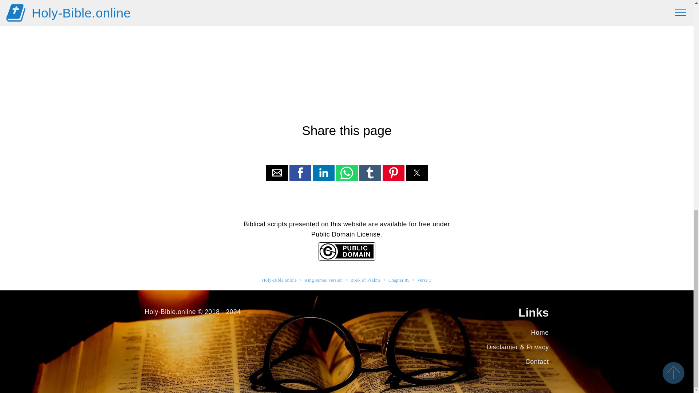  Describe the element at coordinates (280, 280) in the screenshot. I see `Holy-Bible.online` at that location.